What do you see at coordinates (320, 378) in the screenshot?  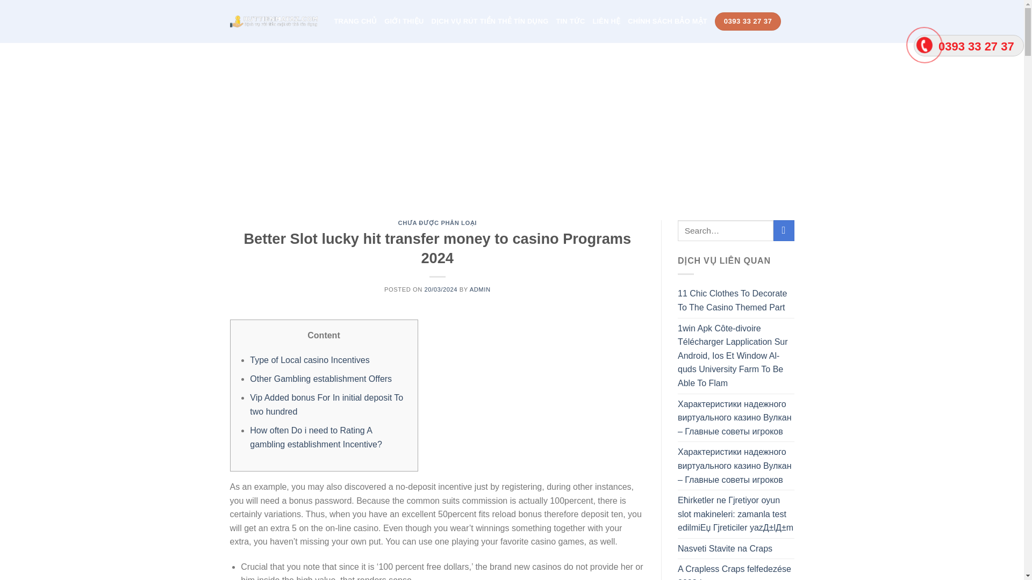 I see `Other Gambling establishment Offers` at bounding box center [320, 378].